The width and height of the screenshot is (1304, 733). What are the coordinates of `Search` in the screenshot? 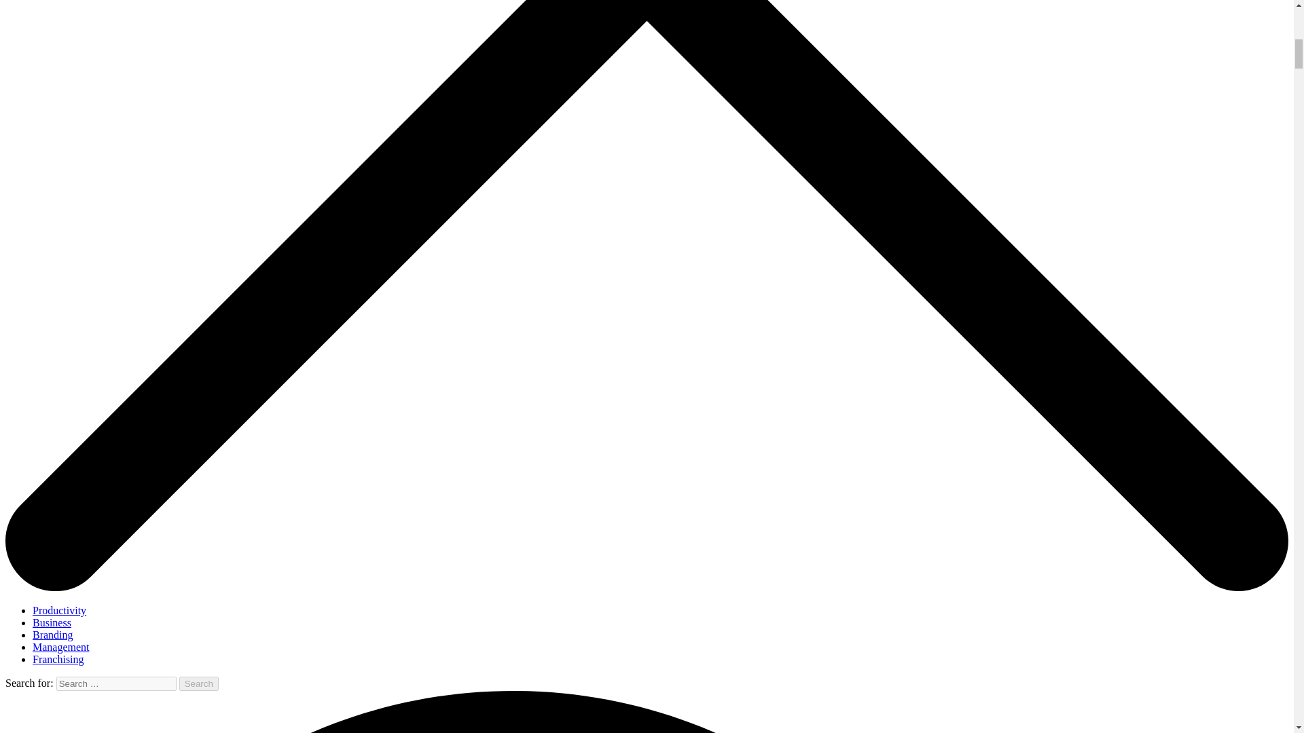 It's located at (199, 683).